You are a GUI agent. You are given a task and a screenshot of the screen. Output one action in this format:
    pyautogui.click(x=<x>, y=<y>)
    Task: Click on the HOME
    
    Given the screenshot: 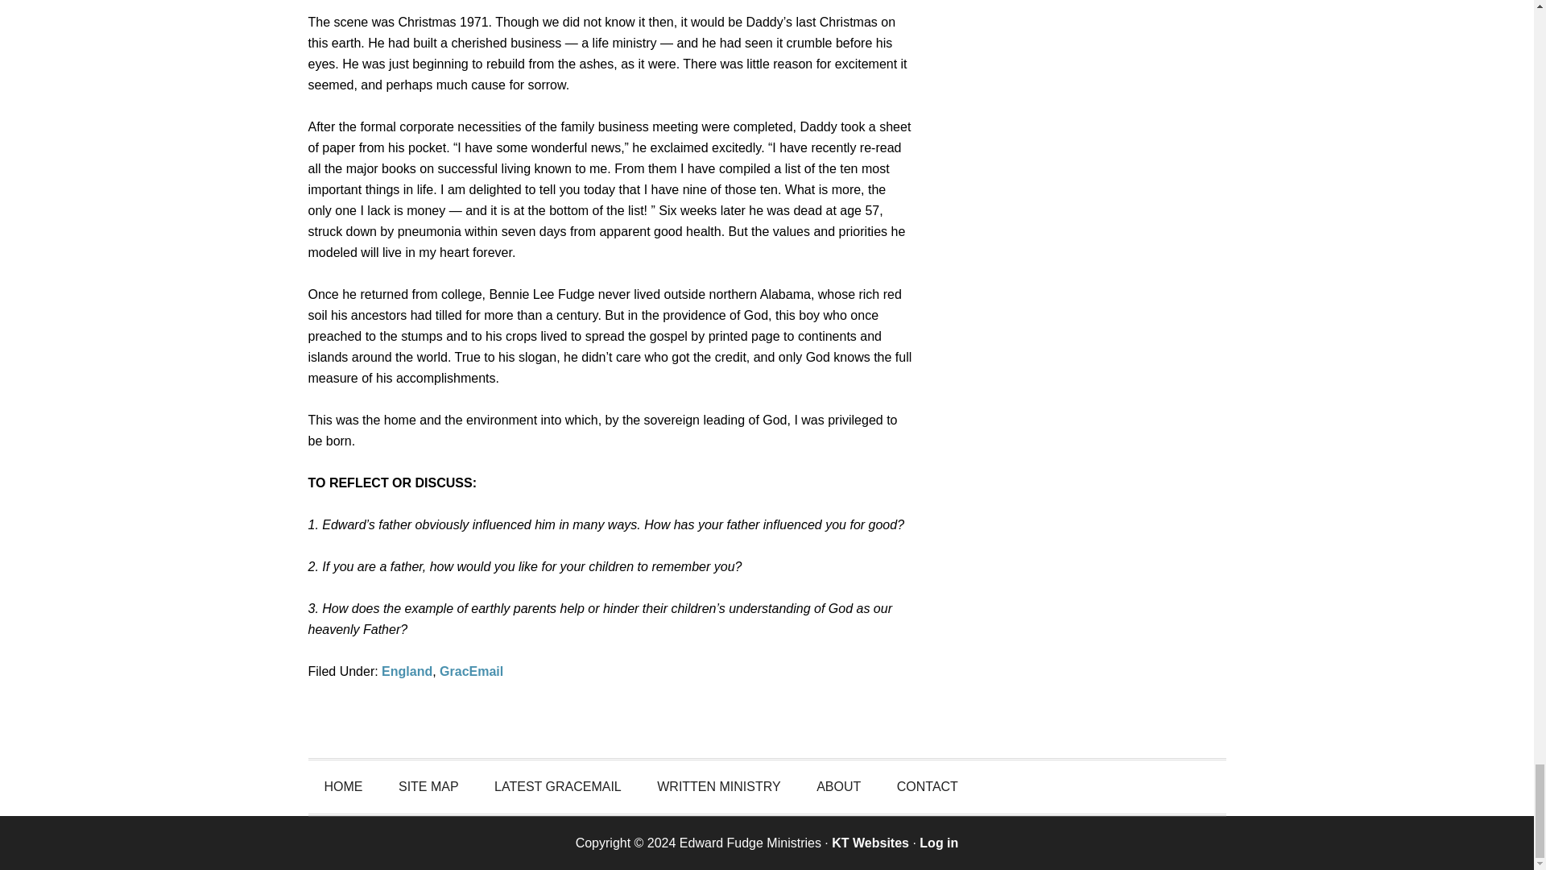 What is the action you would take?
    pyautogui.click(x=343, y=786)
    